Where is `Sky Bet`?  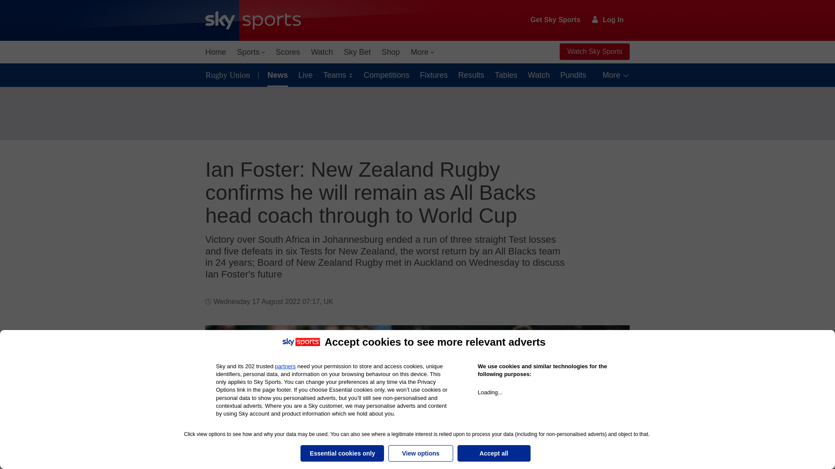
Sky Bet is located at coordinates (357, 52).